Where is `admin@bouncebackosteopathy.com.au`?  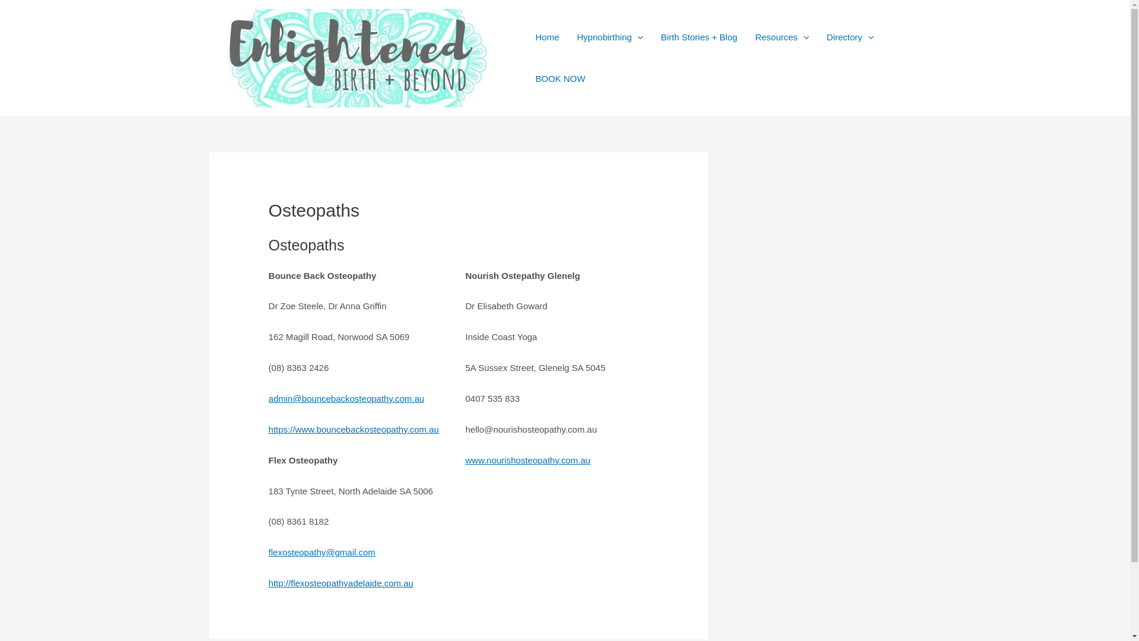 admin@bouncebackosteopathy.com.au is located at coordinates (346, 399).